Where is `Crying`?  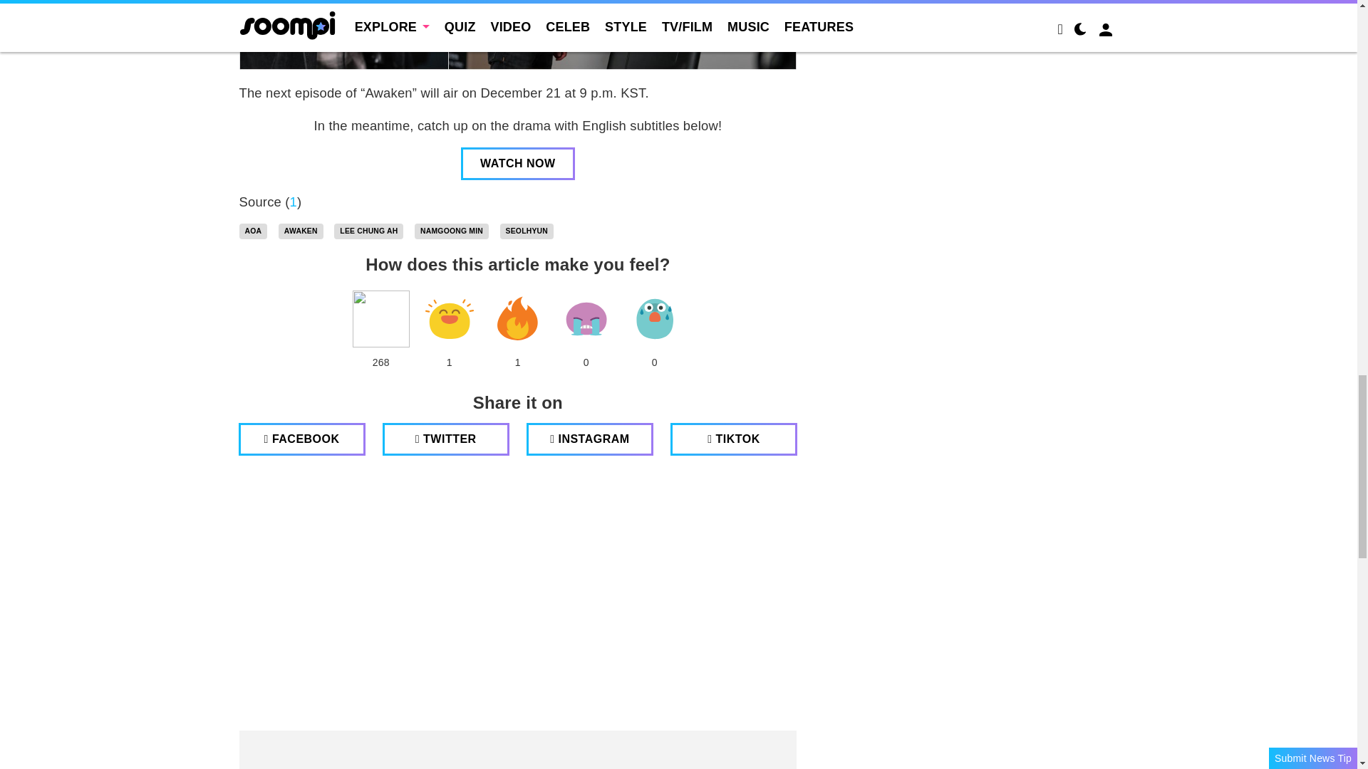 Crying is located at coordinates (586, 319).